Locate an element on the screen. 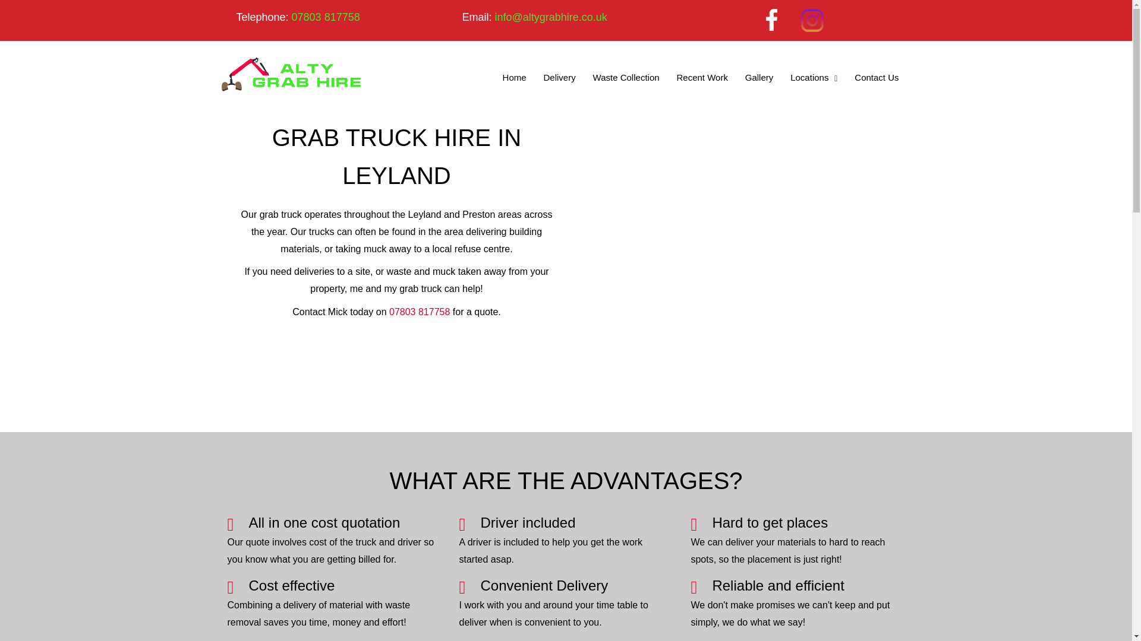 This screenshot has height=641, width=1141. 07803 817758 is located at coordinates (419, 312).